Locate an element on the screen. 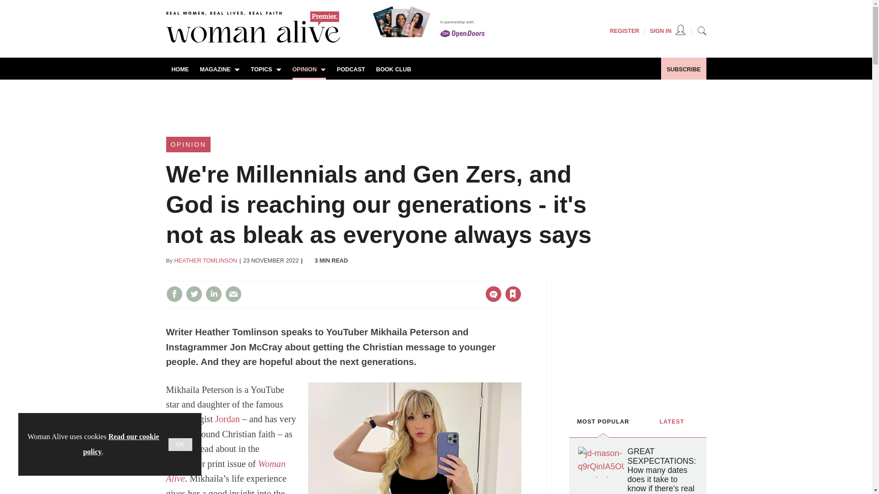  Share this on Twitter is located at coordinates (194, 294).